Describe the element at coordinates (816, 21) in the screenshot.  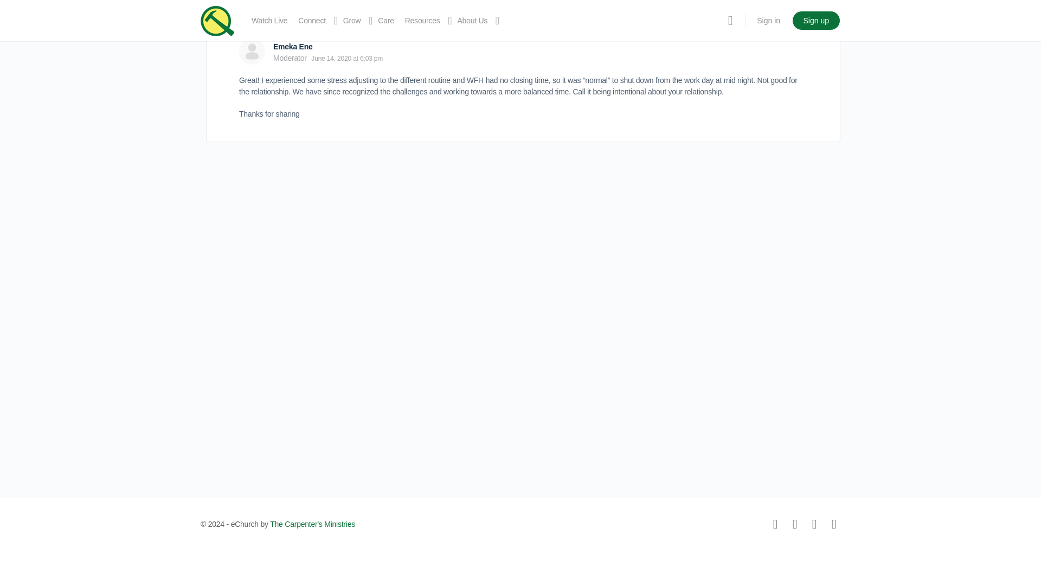
I see `Sign up` at that location.